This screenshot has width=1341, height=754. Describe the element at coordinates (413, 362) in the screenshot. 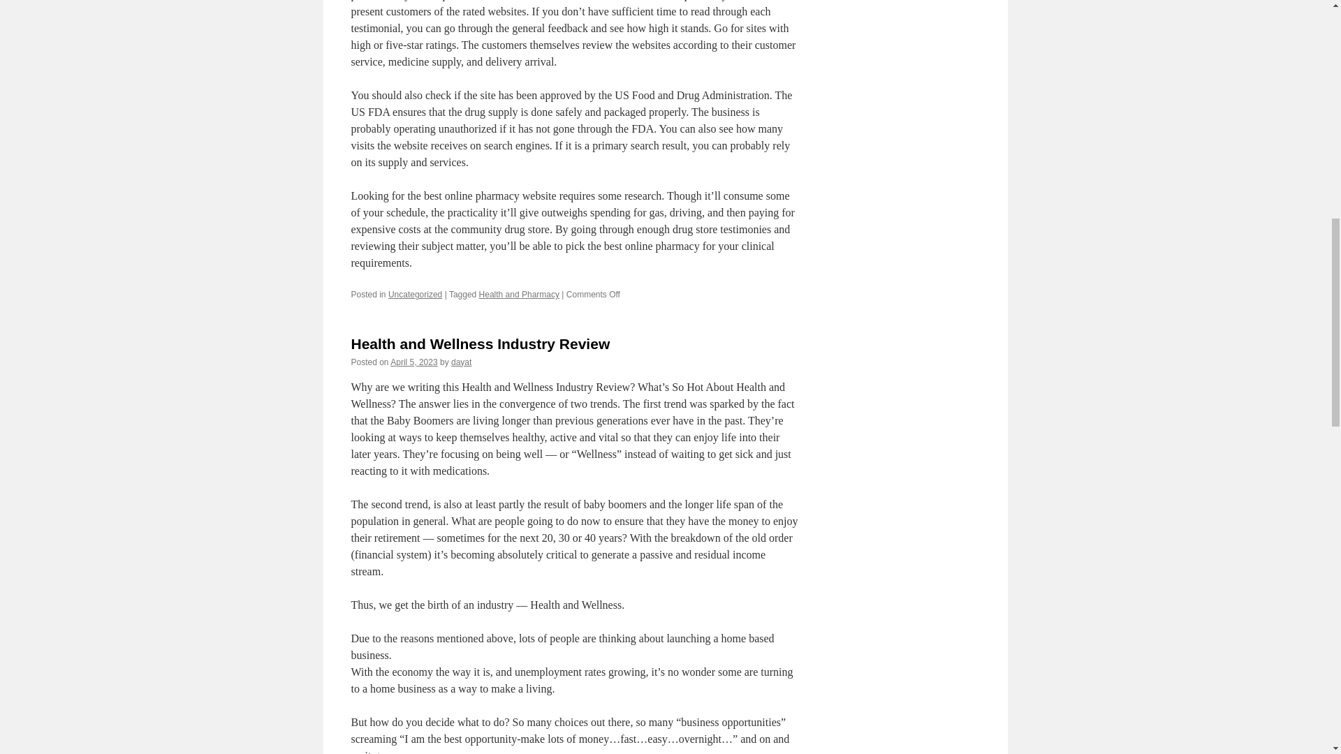

I see `8:25 pm` at that location.